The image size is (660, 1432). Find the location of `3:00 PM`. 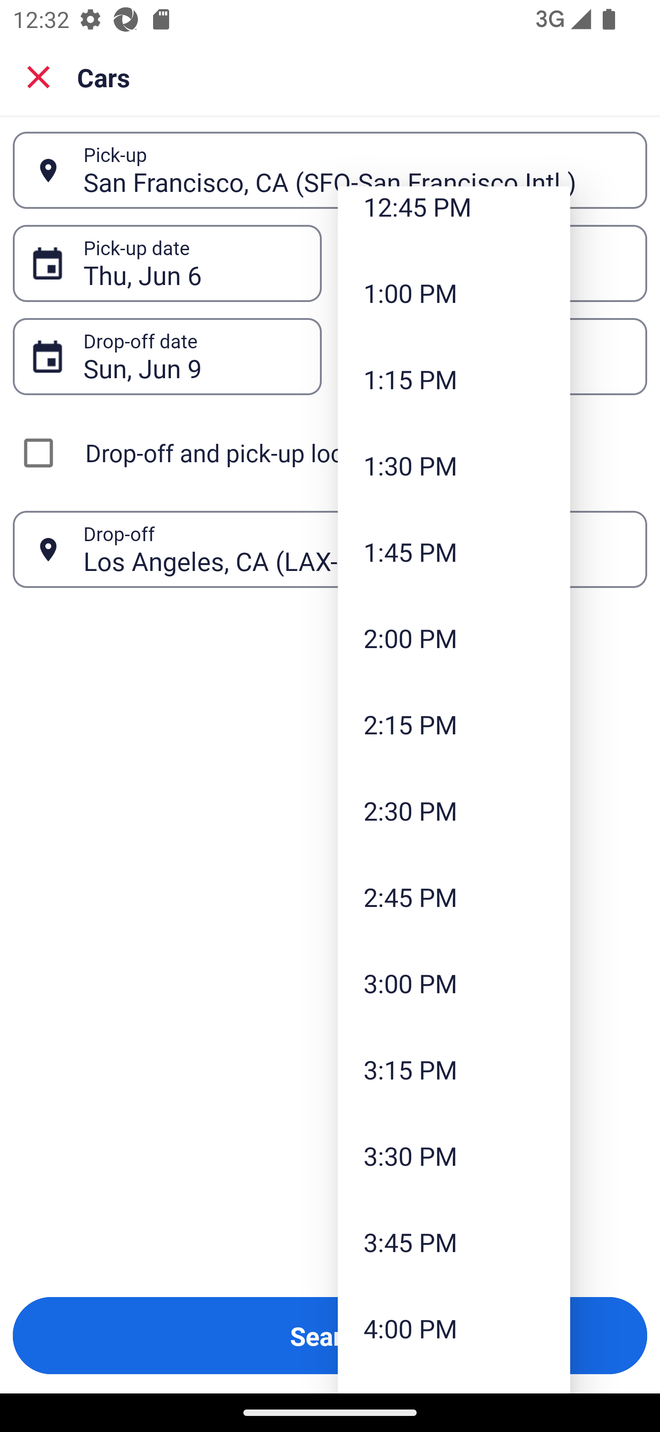

3:00 PM is located at coordinates (454, 983).